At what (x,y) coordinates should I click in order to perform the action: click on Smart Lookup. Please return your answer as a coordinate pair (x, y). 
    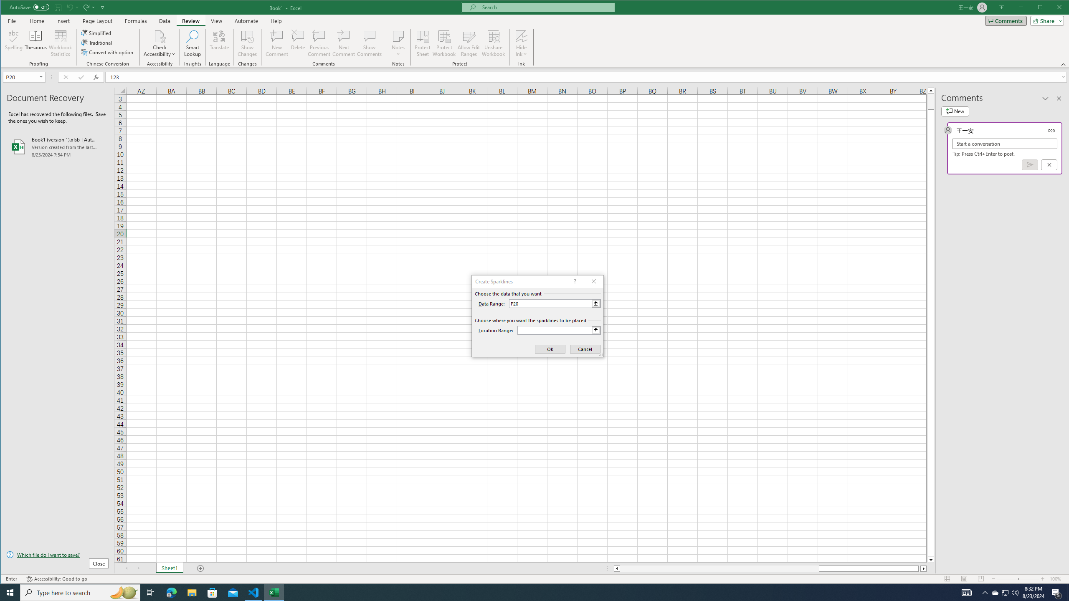
    Looking at the image, I should click on (192, 43).